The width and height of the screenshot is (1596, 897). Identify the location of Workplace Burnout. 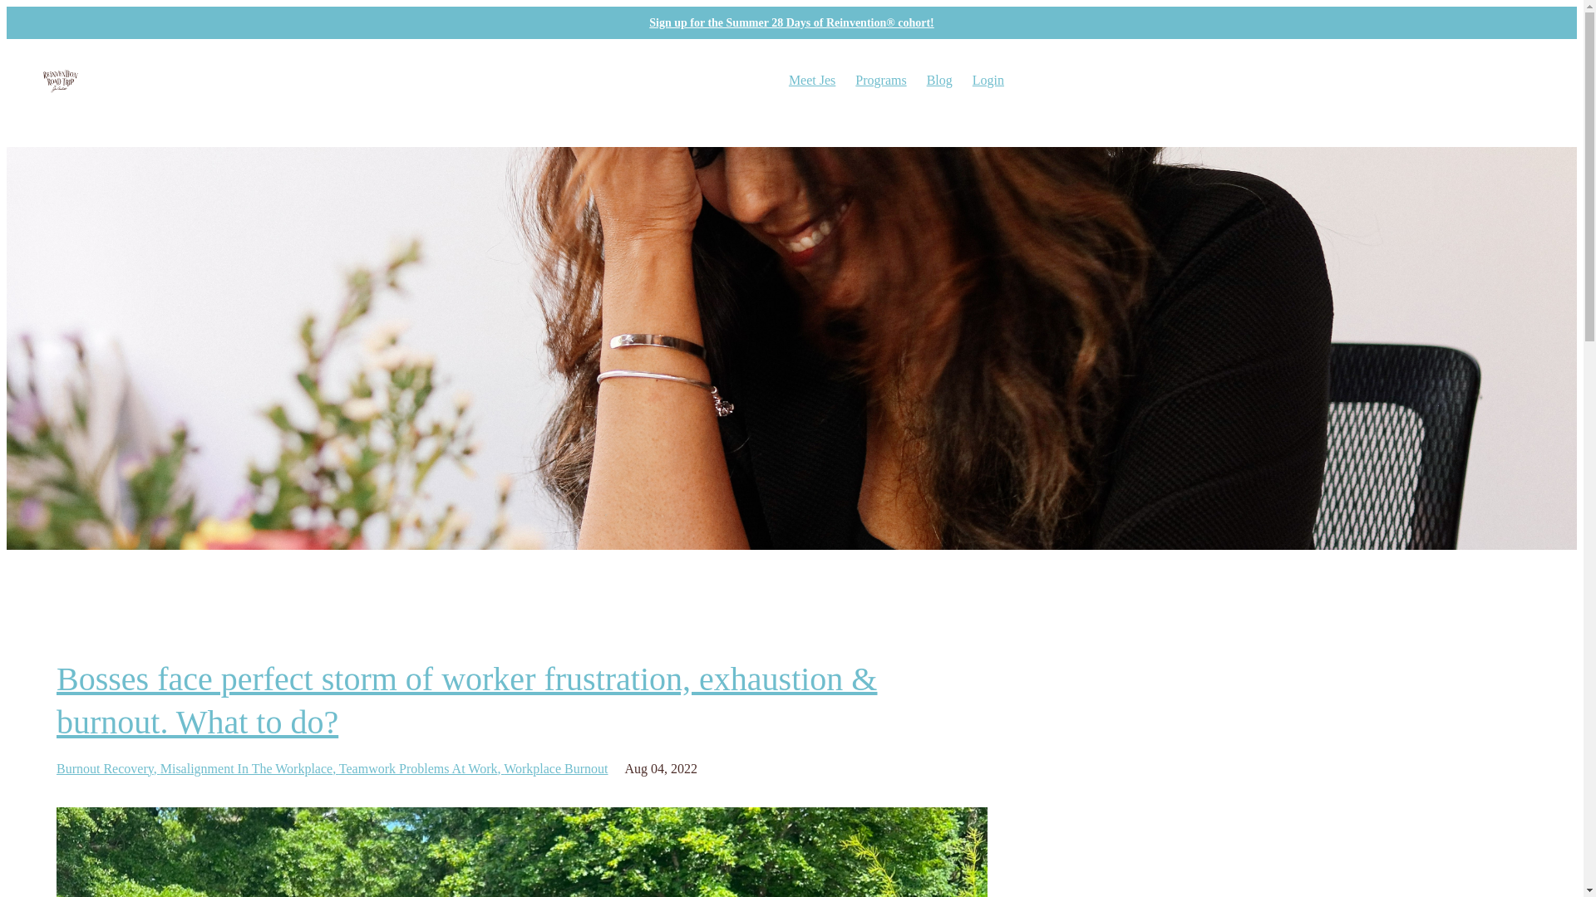
(555, 768).